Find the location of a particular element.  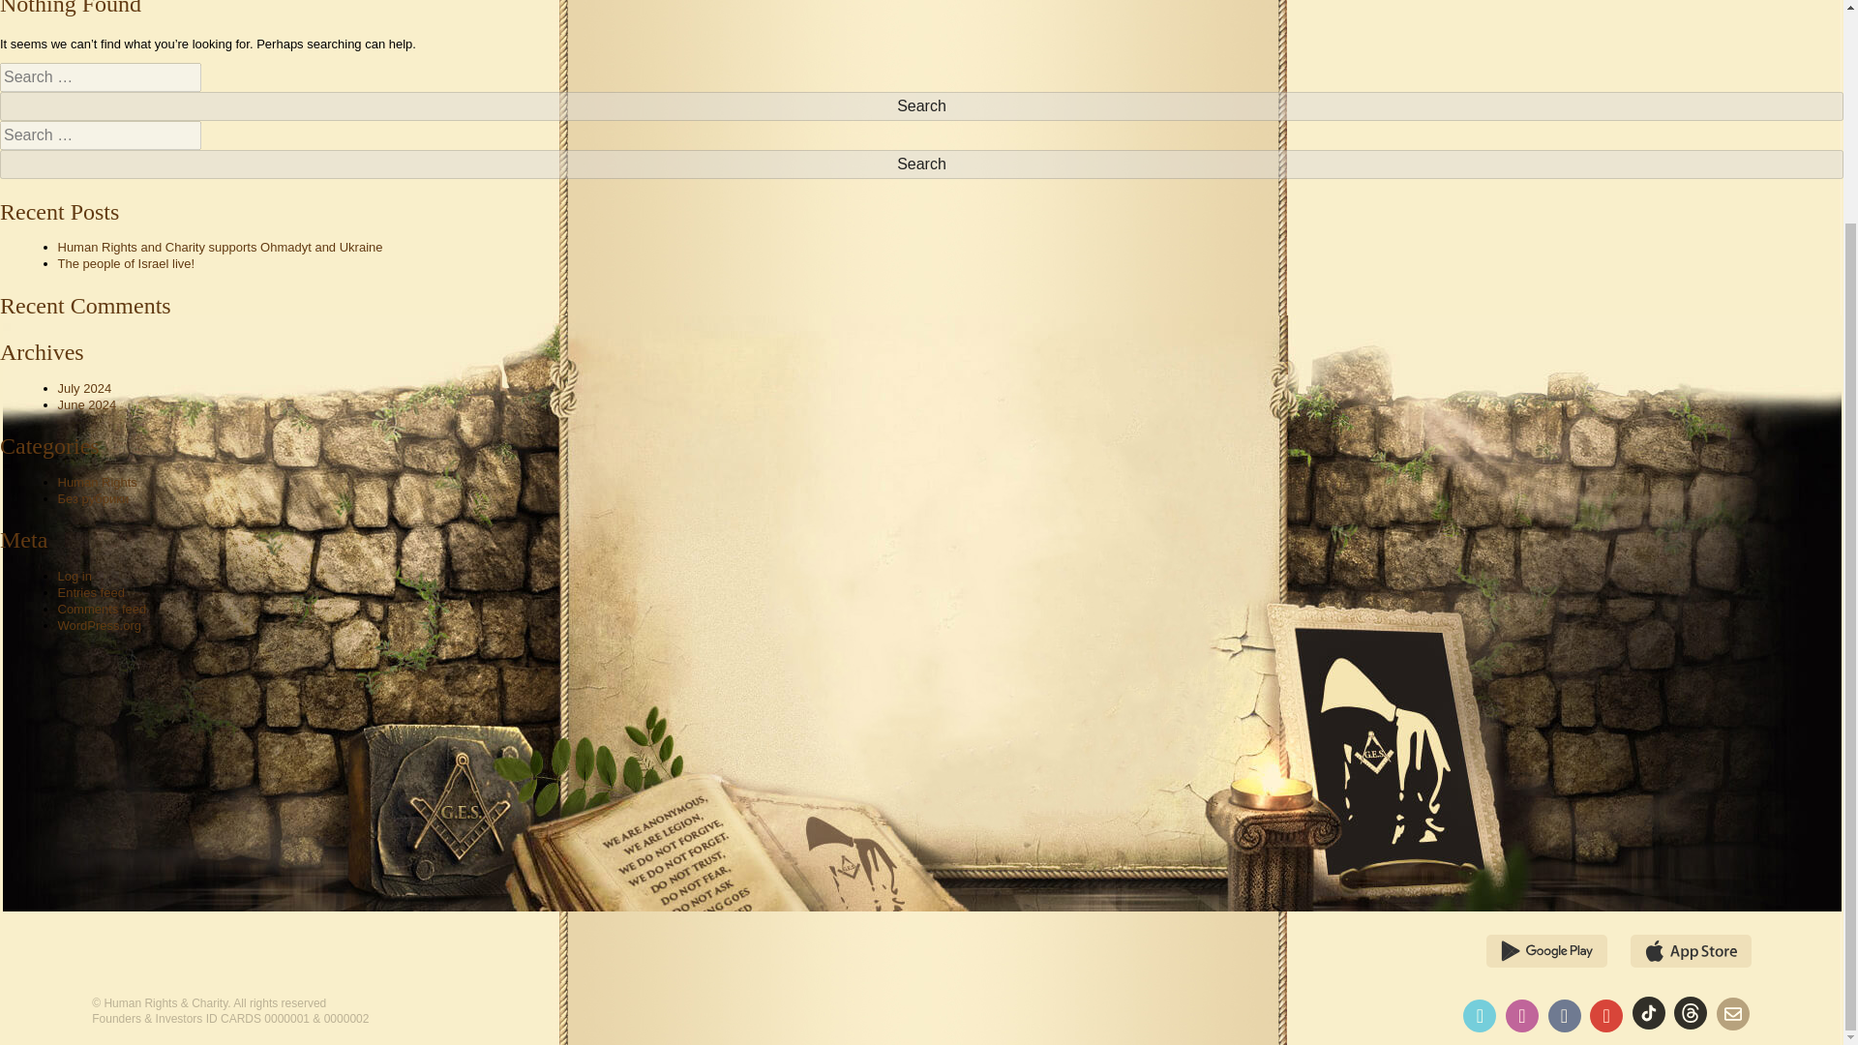

The people of Israel live! is located at coordinates (126, 263).